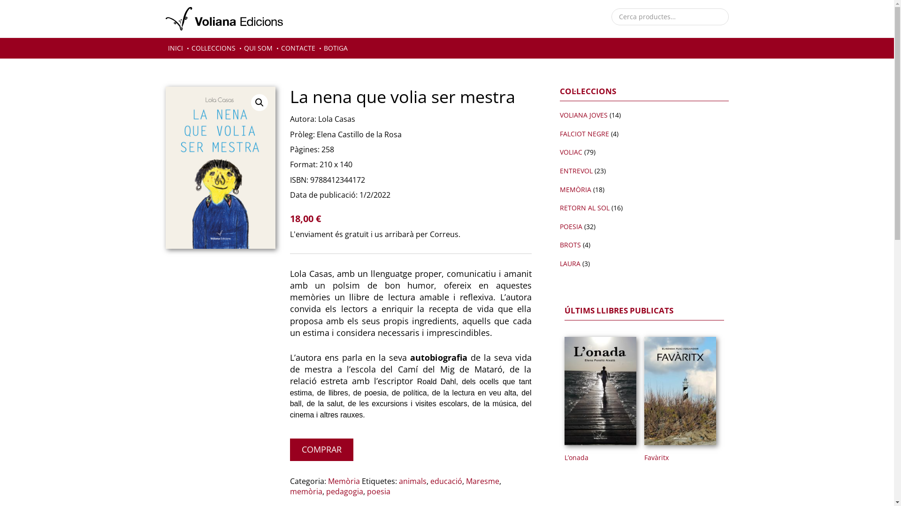  Describe the element at coordinates (571, 227) in the screenshot. I see `POESIA` at that location.